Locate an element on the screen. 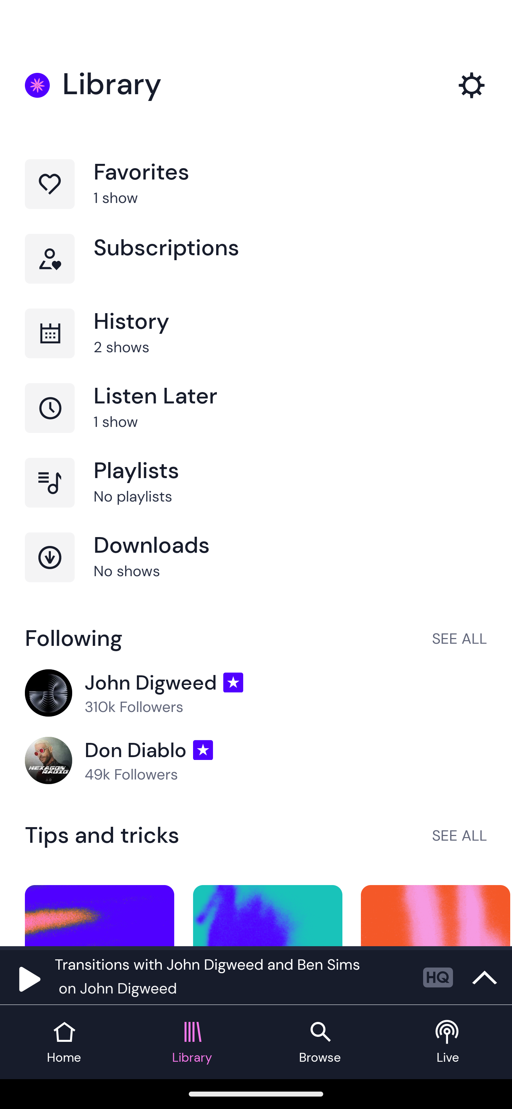 The height and width of the screenshot is (1109, 512). Listen Later, 1 show Listen Later 1 show is located at coordinates (256, 421).